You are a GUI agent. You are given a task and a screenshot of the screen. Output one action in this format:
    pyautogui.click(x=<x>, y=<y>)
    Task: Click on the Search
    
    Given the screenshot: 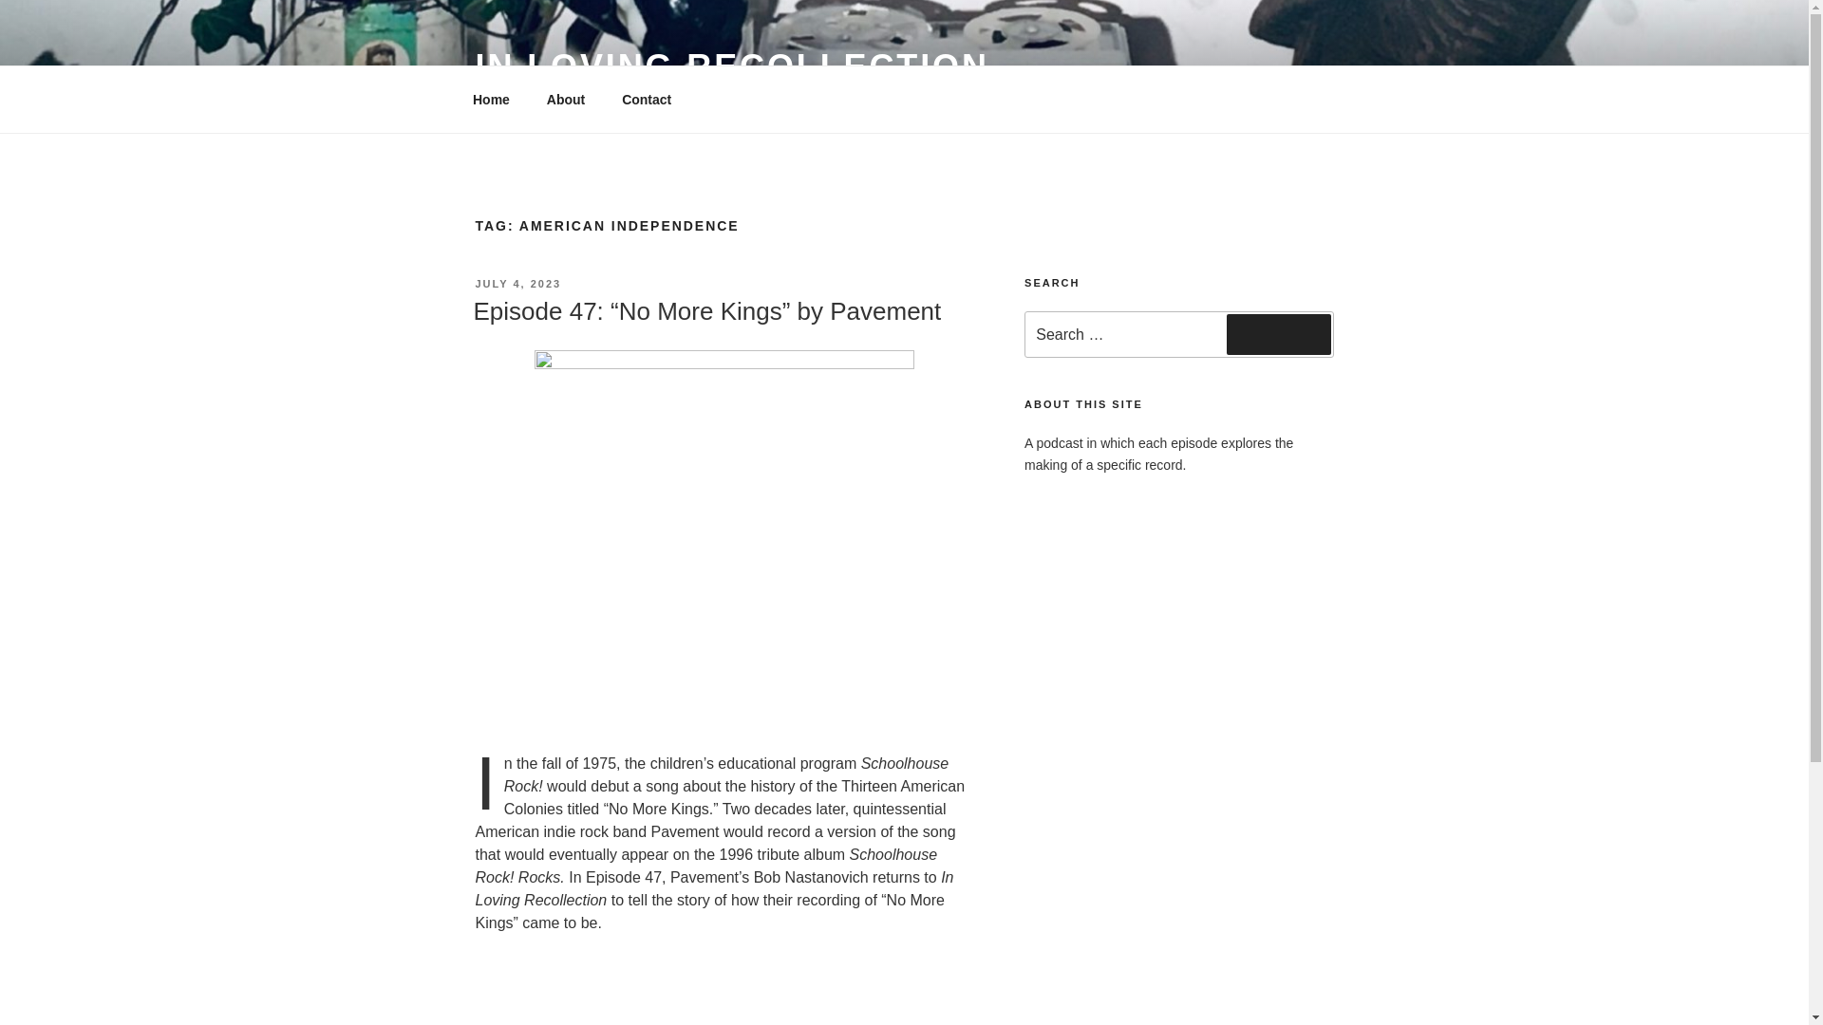 What is the action you would take?
    pyautogui.click(x=1278, y=333)
    